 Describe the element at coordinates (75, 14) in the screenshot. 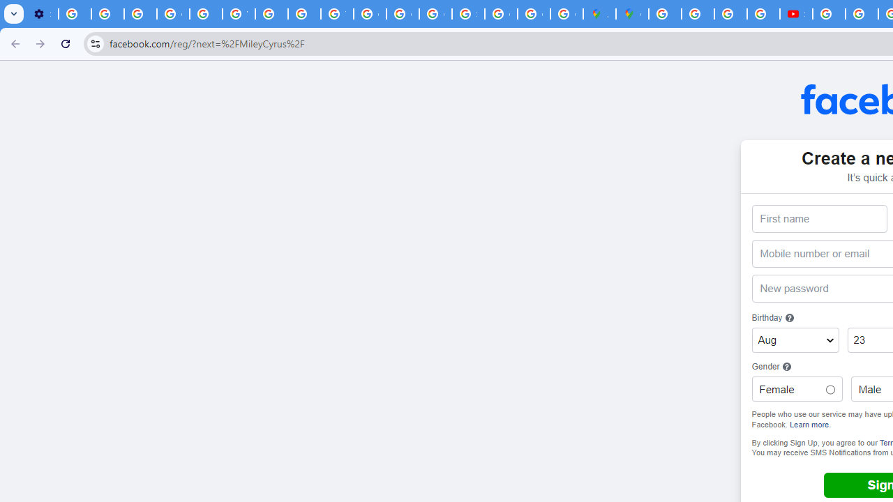

I see `Delete photos & videos - Computer - Google Photos Help` at that location.